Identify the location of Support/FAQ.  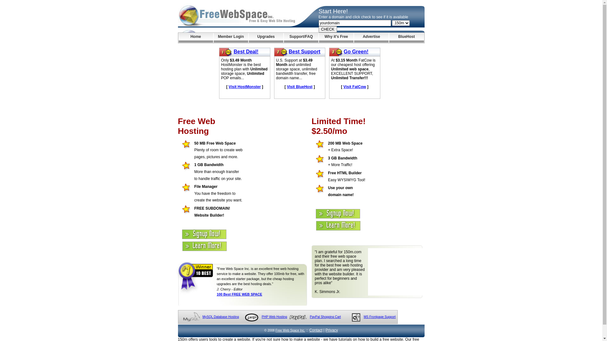
(301, 38).